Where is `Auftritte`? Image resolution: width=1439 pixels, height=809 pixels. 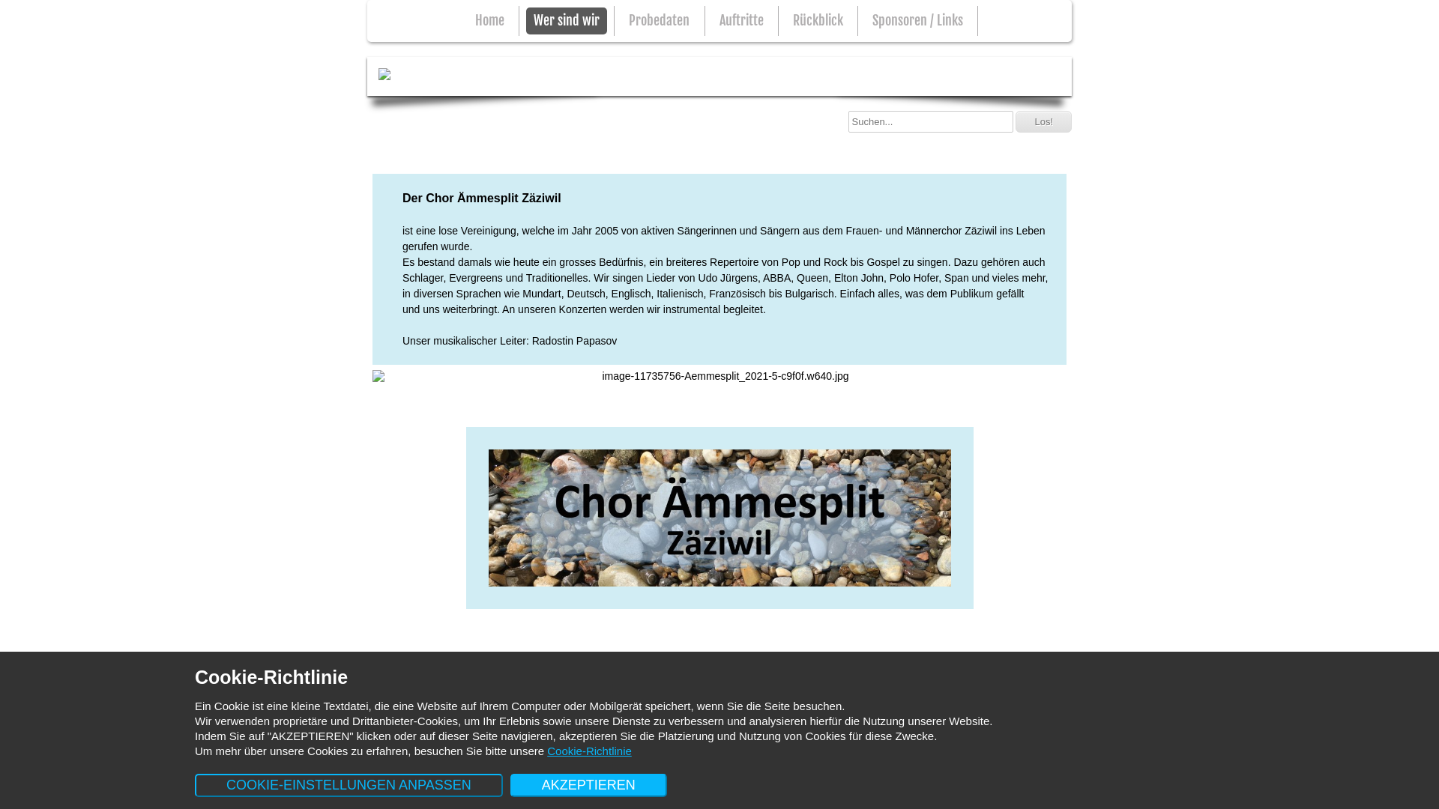
Auftritte is located at coordinates (928, 710).